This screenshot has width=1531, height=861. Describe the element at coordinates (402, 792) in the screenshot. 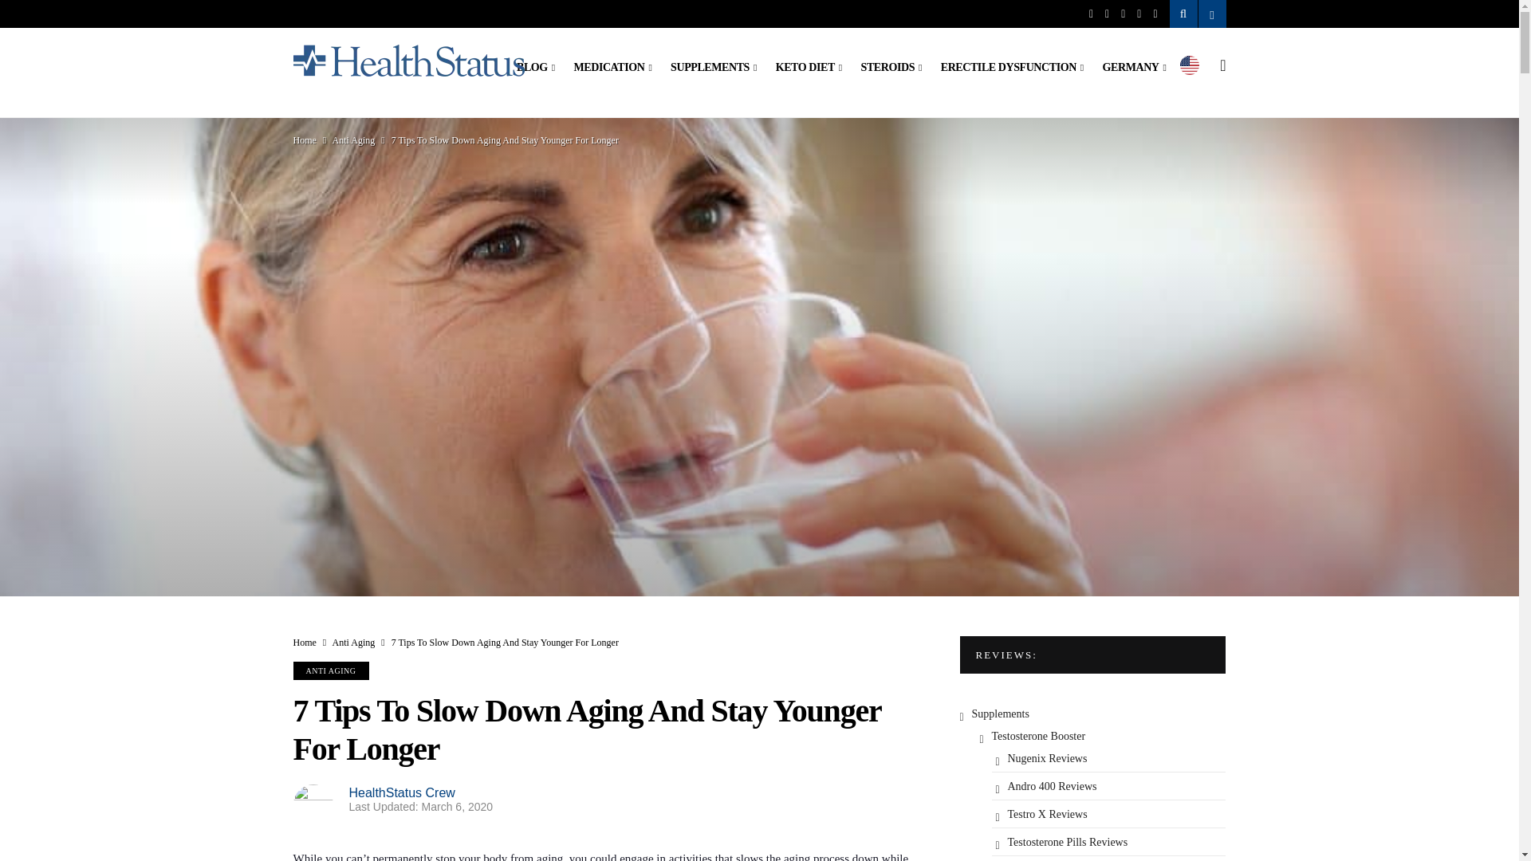

I see `Posts by HealthStatus Crew` at that location.